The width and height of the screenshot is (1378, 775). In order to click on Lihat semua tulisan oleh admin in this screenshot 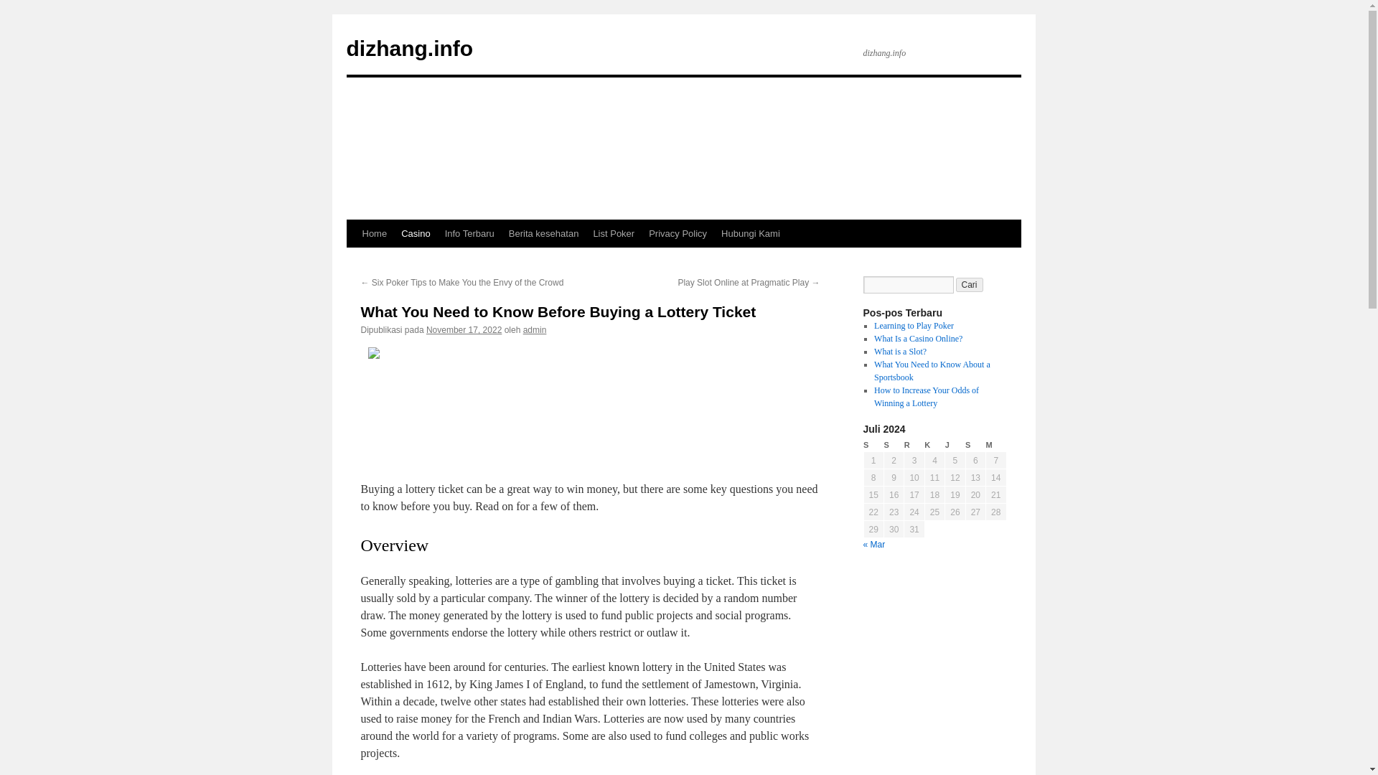, I will do `click(535, 329)`.